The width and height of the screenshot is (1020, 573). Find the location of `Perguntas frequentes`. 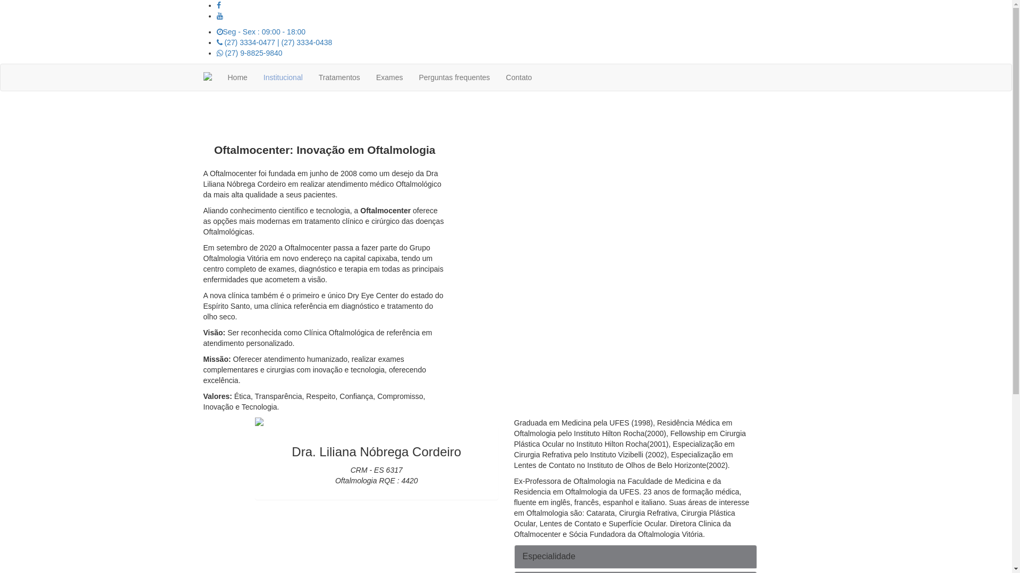

Perguntas frequentes is located at coordinates (454, 77).